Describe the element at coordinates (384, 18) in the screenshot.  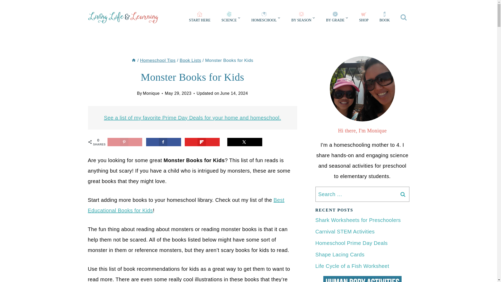
I see `Homeschool Planning Book` at that location.